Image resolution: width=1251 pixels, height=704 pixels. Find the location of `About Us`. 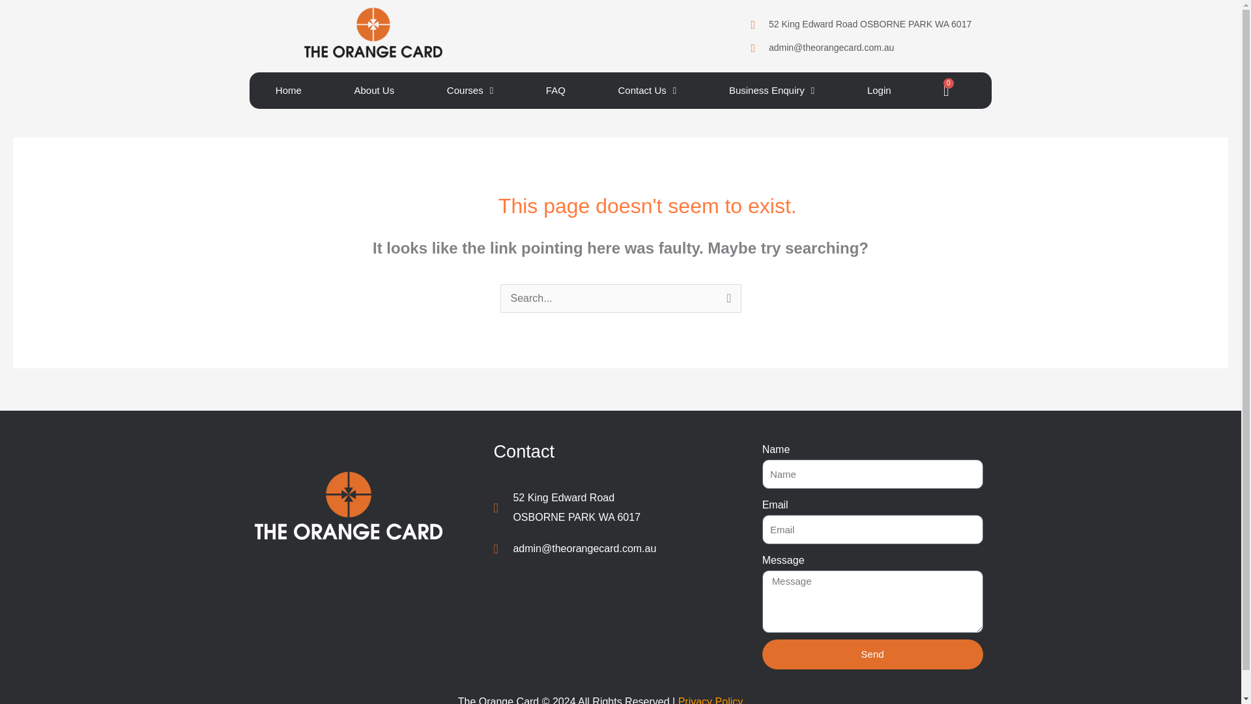

About Us is located at coordinates (946, 91).